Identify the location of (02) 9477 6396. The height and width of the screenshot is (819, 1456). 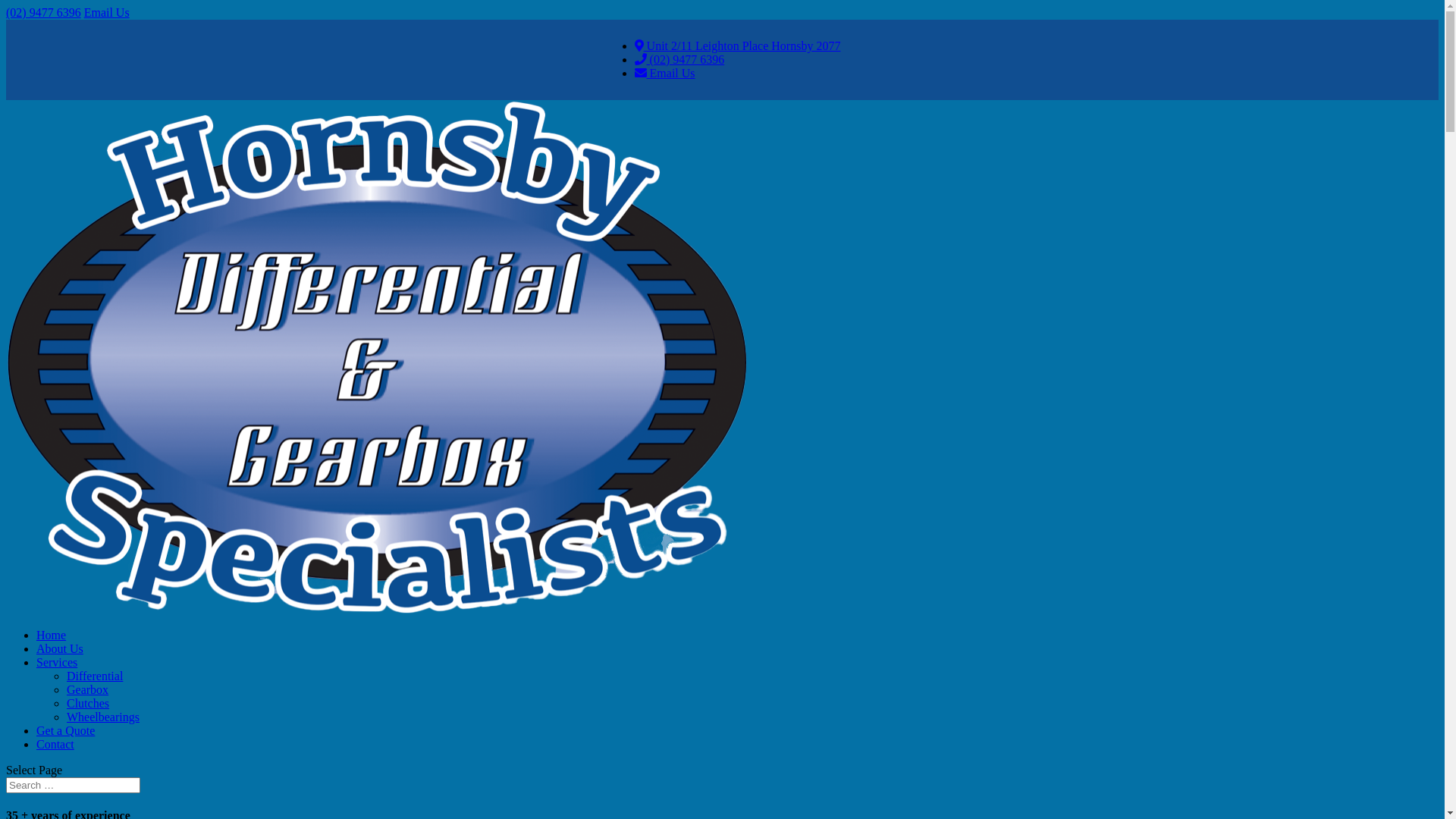
(44, 12).